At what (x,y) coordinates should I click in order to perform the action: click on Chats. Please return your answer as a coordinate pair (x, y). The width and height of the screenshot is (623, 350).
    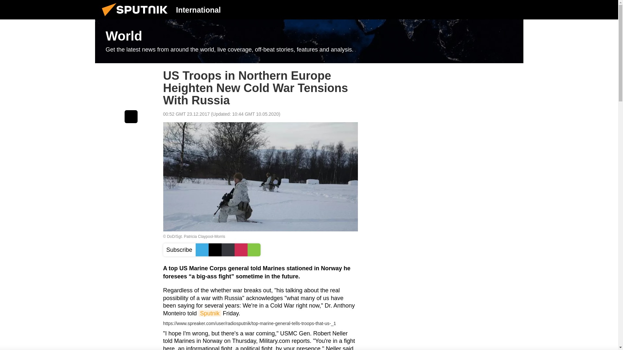
    Looking at the image, I should click on (513, 9).